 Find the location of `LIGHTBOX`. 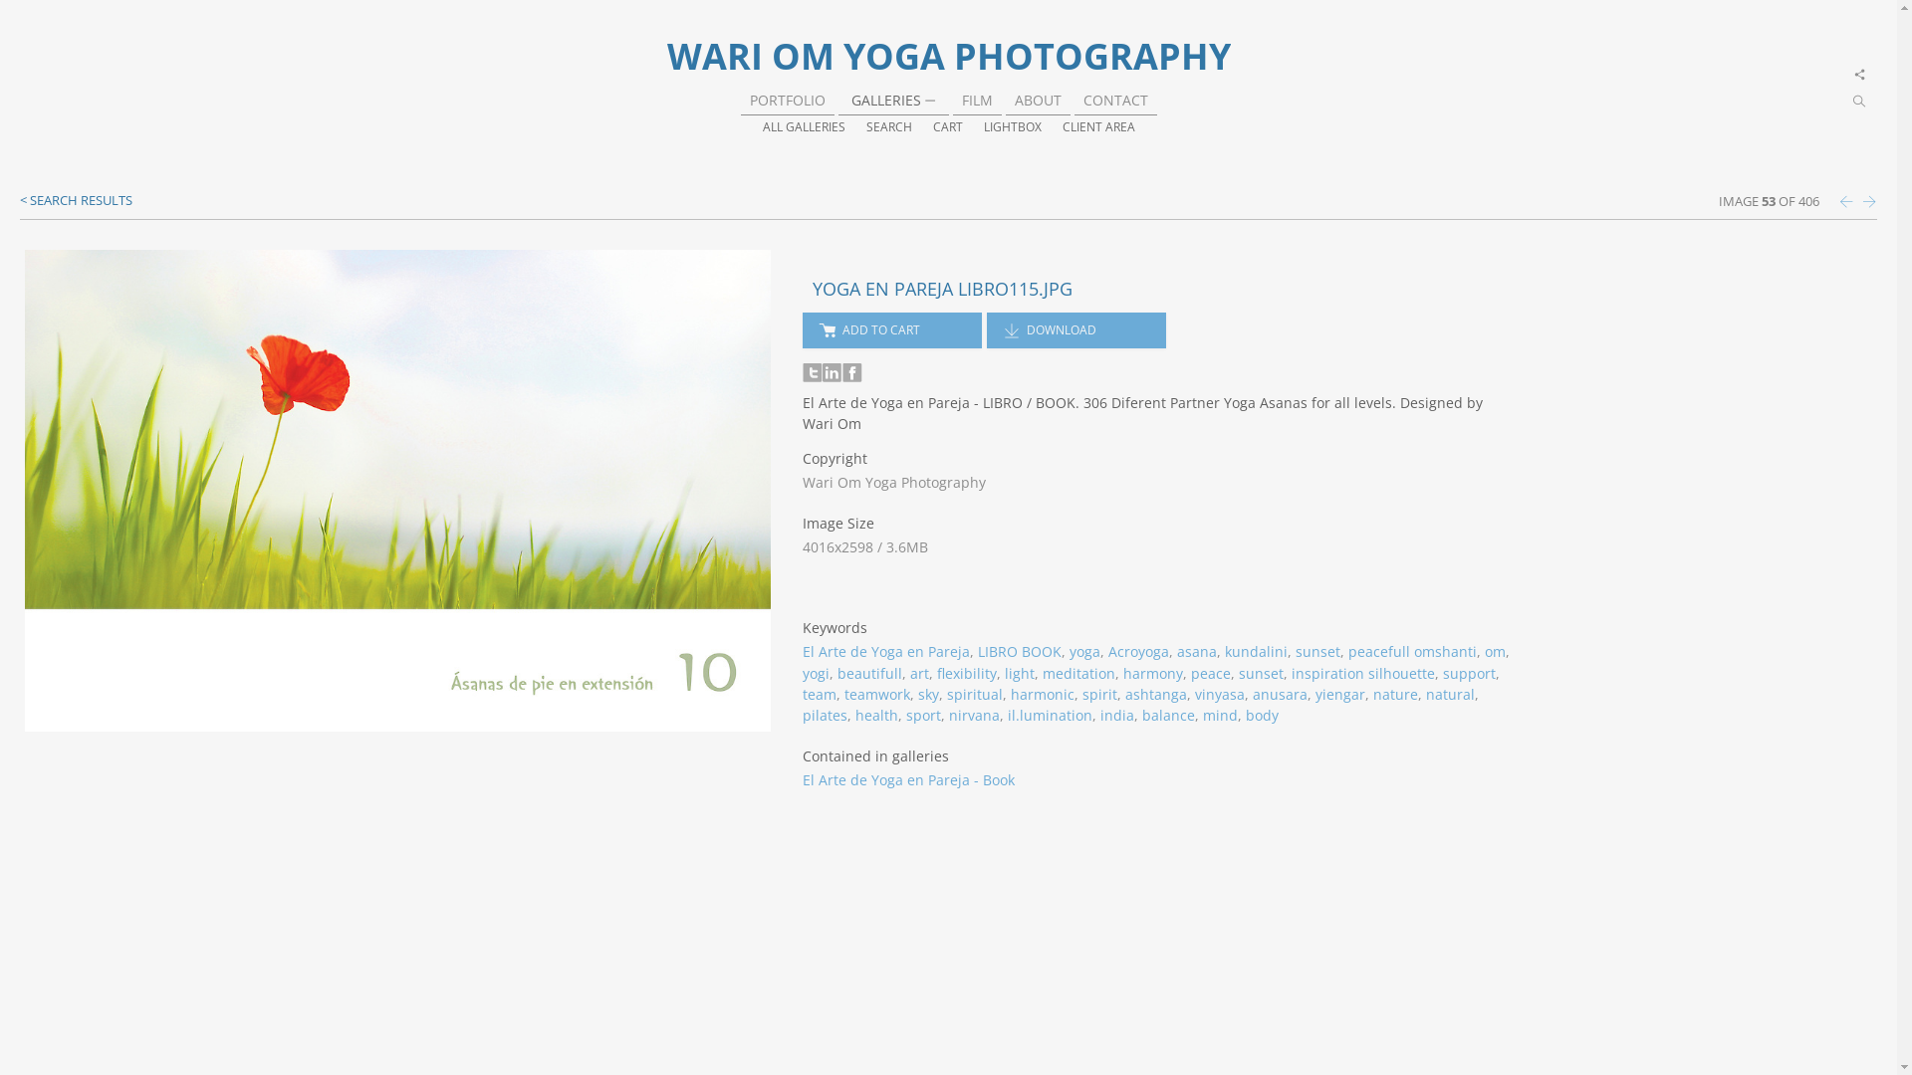

LIGHTBOX is located at coordinates (1012, 126).